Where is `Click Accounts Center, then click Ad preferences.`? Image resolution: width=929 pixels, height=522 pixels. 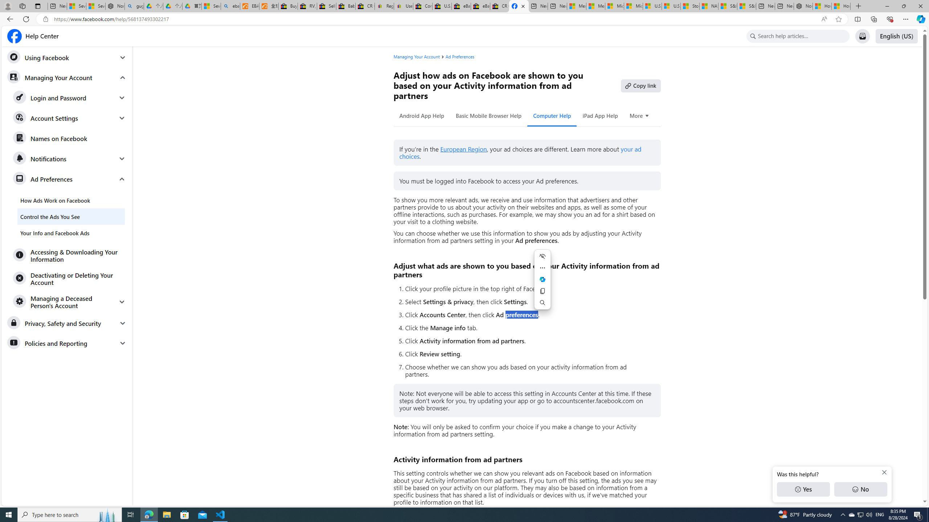 Click Accounts Center, then click Ad preferences. is located at coordinates (529, 315).